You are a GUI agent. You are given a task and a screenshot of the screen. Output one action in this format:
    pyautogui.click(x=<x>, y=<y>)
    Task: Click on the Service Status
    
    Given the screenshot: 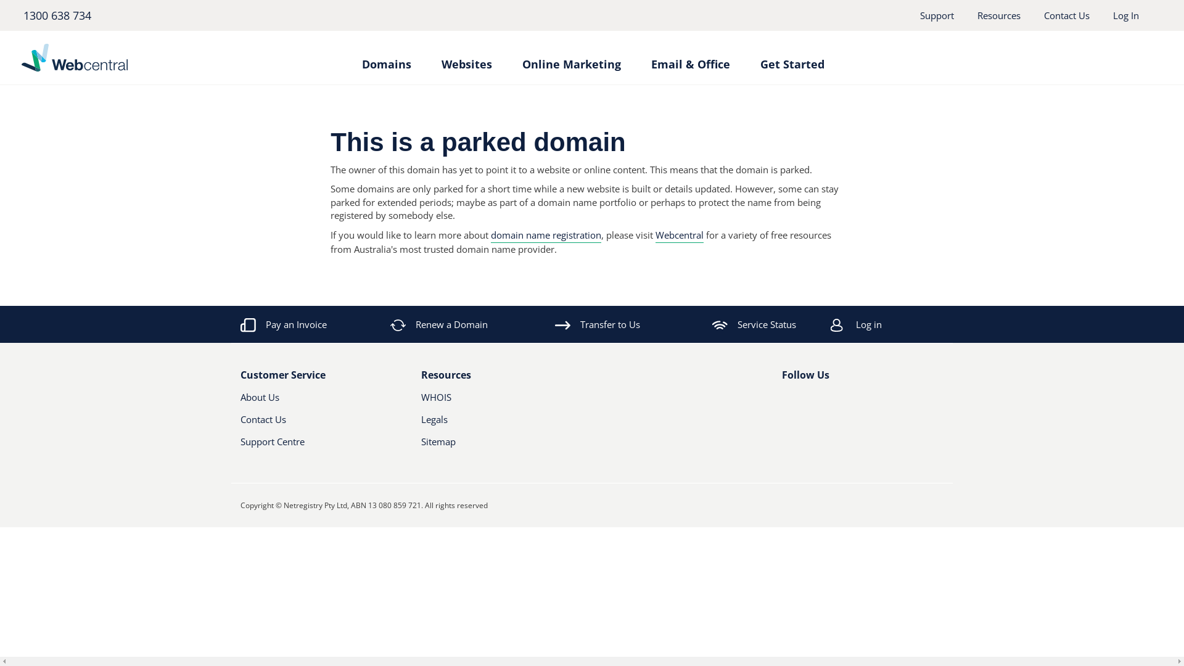 What is the action you would take?
    pyautogui.click(x=754, y=324)
    